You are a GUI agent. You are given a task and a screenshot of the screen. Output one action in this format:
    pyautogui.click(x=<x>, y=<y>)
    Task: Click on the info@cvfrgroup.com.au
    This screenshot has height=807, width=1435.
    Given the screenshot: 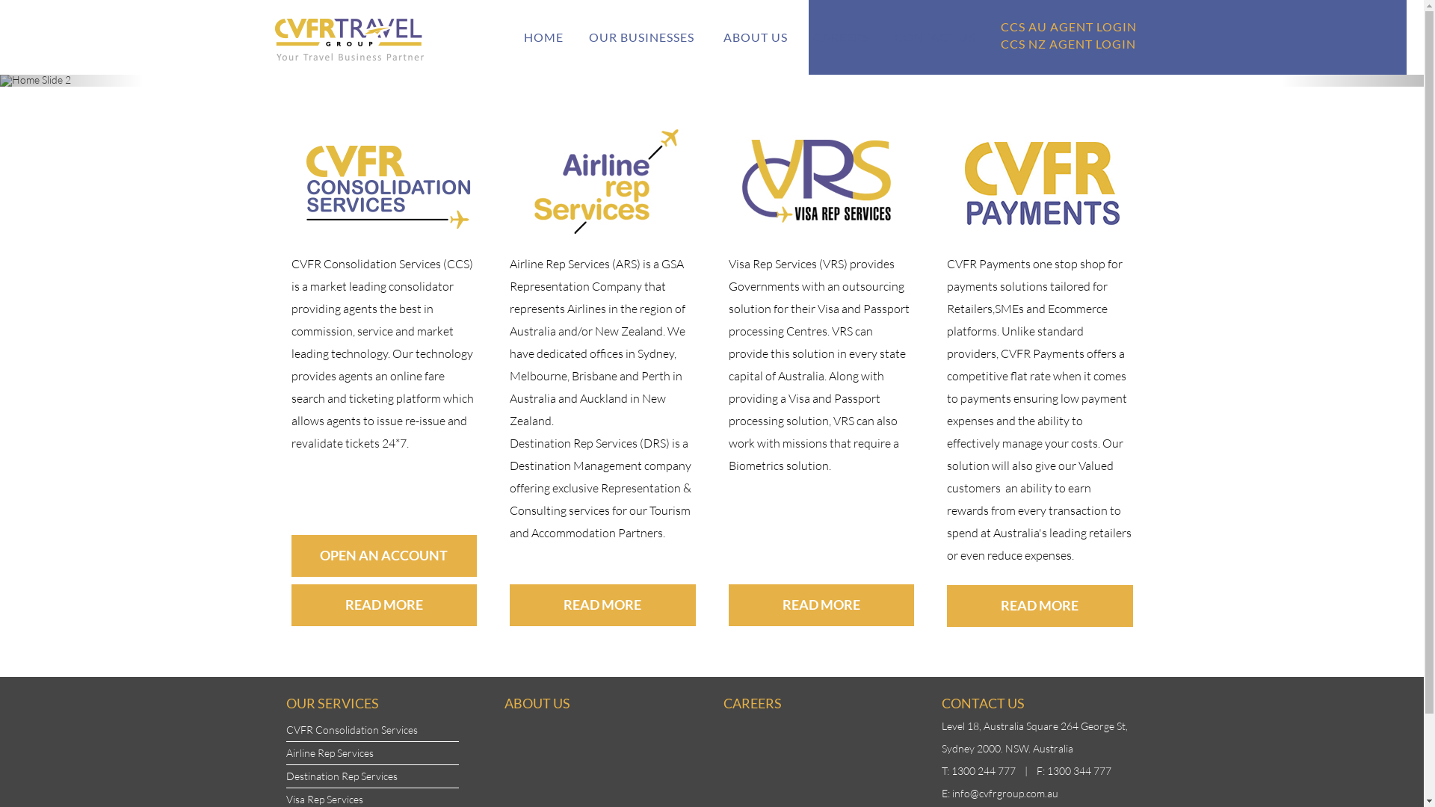 What is the action you would take?
    pyautogui.click(x=1005, y=794)
    